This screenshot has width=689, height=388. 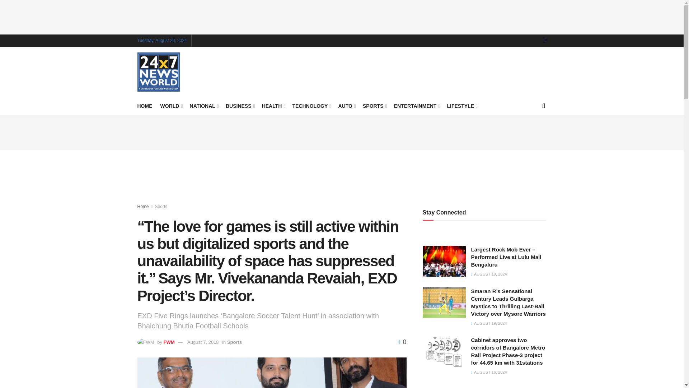 I want to click on BUSINESS, so click(x=240, y=106).